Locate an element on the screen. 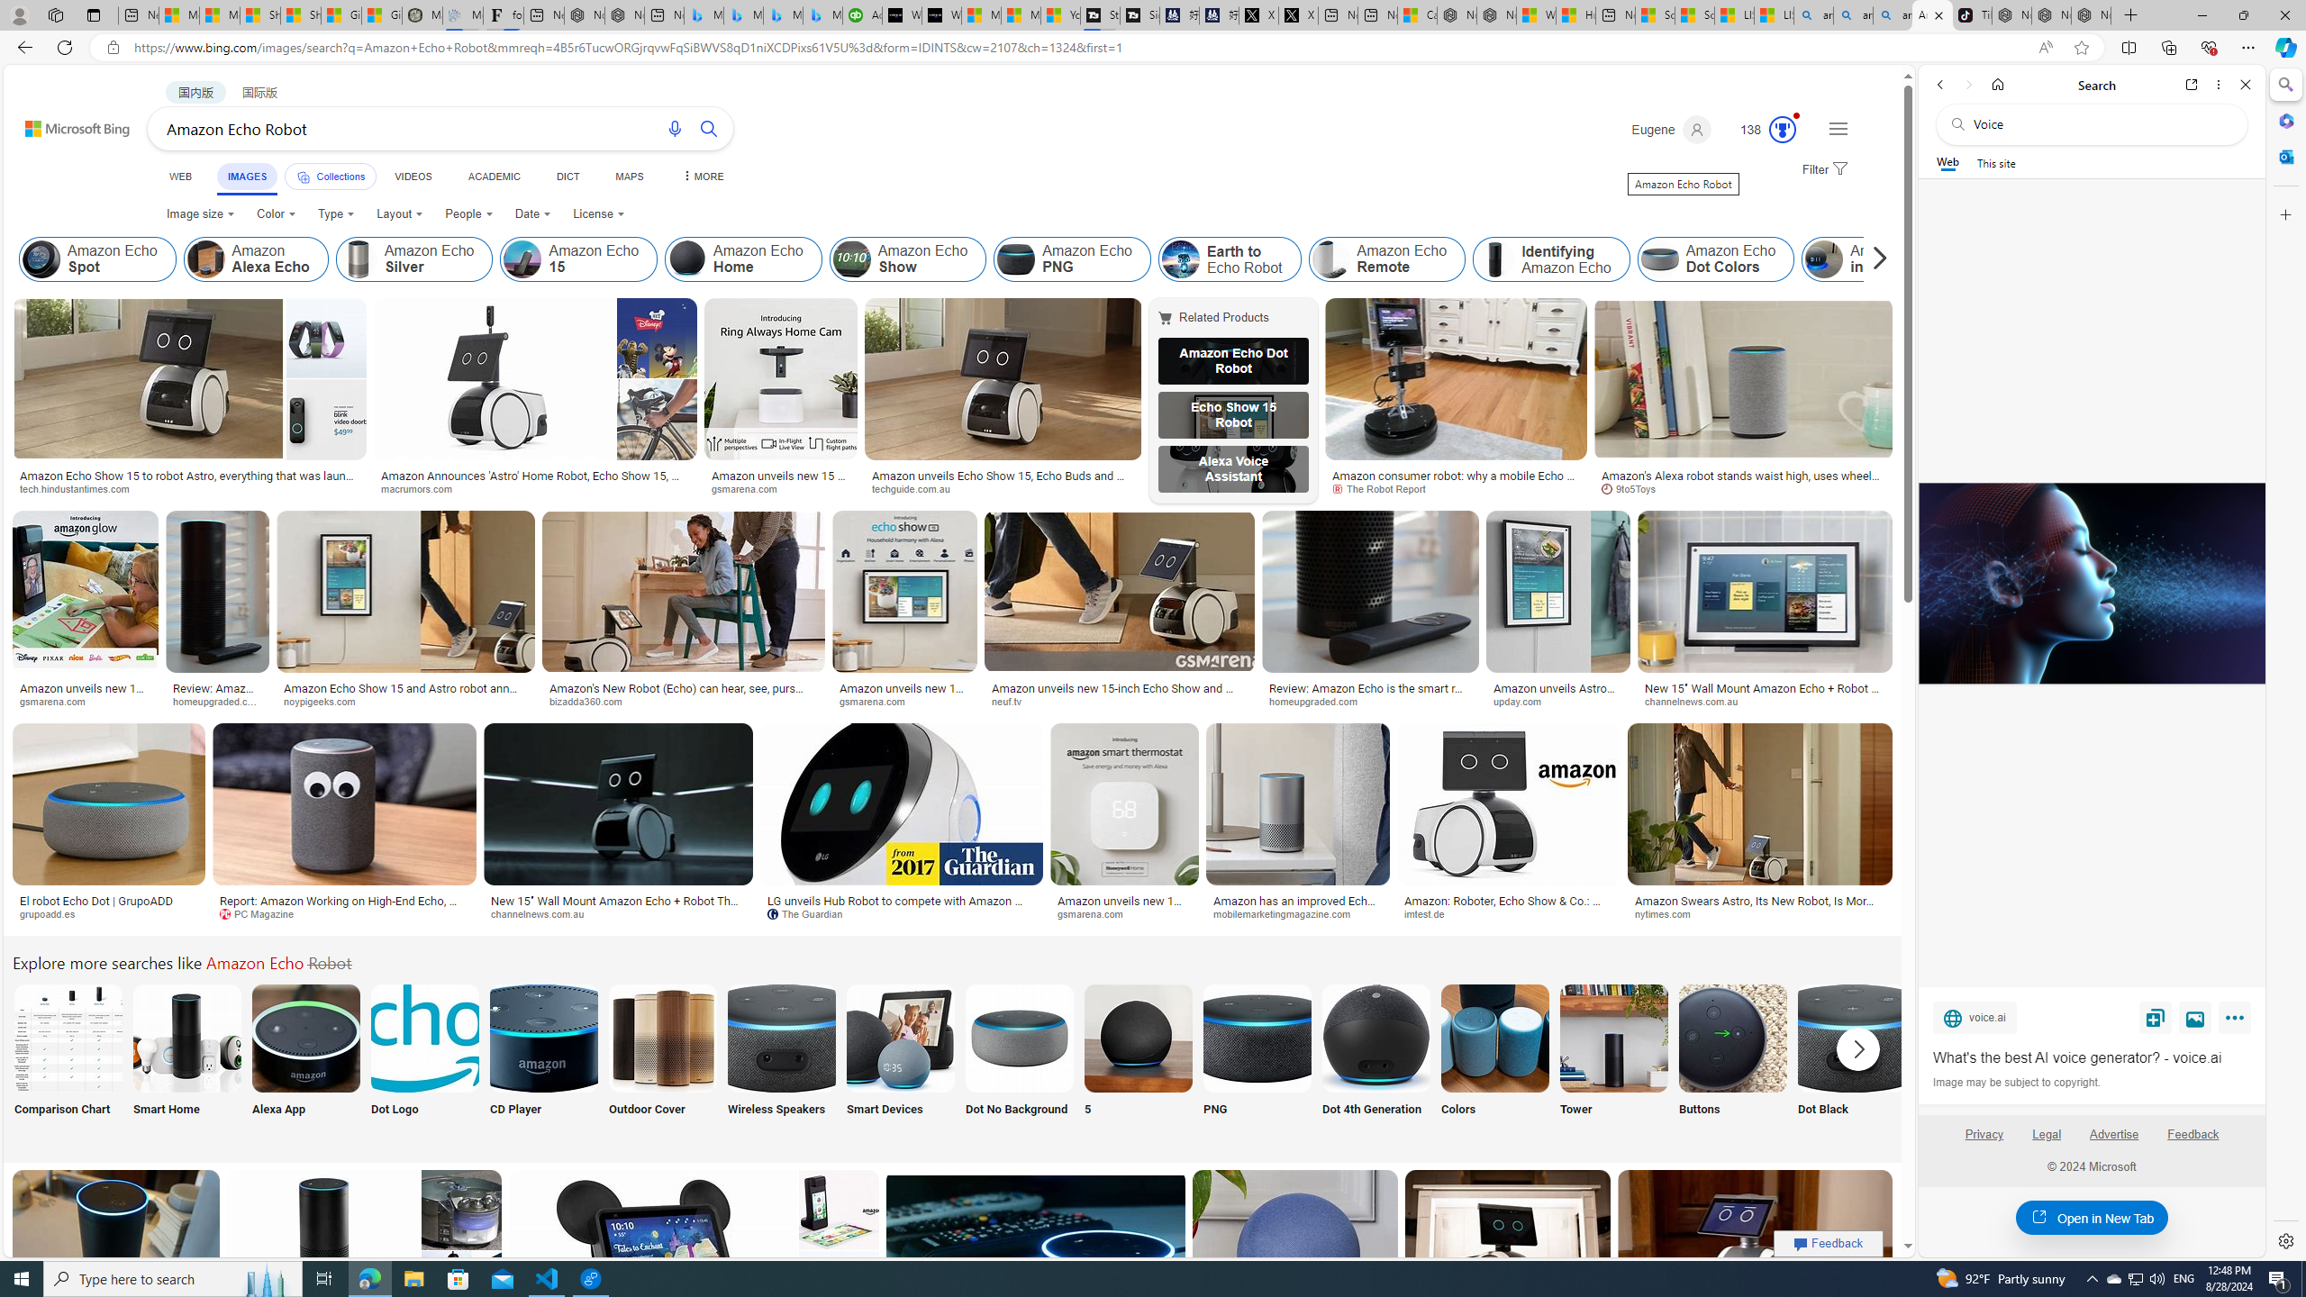 The width and height of the screenshot is (2306, 1297). Amazon Echo Tower Tower is located at coordinates (1614, 1061).